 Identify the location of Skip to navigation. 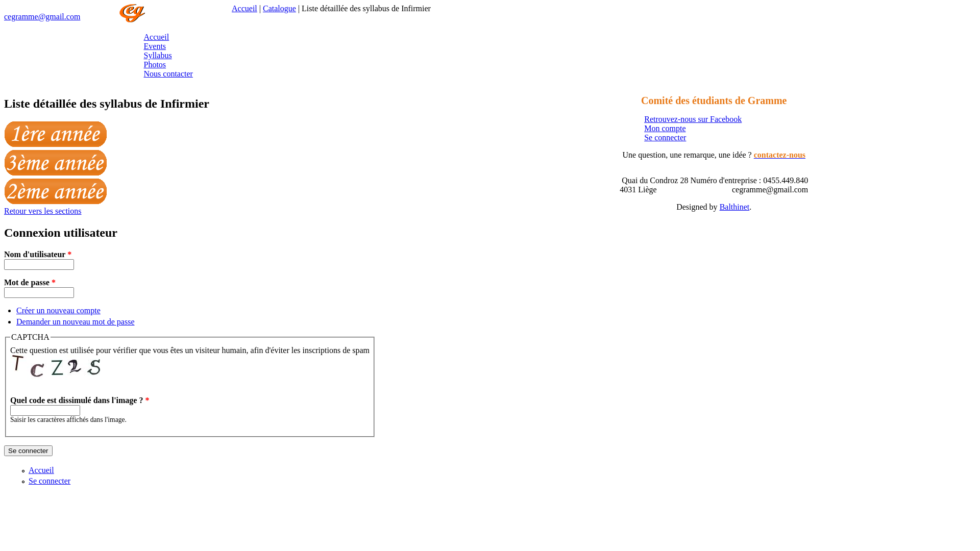
(34, 4).